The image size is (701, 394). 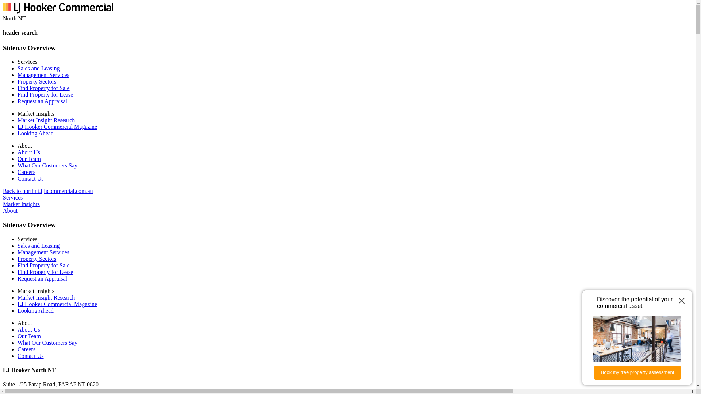 I want to click on Contact Us, so click(x=31, y=356).